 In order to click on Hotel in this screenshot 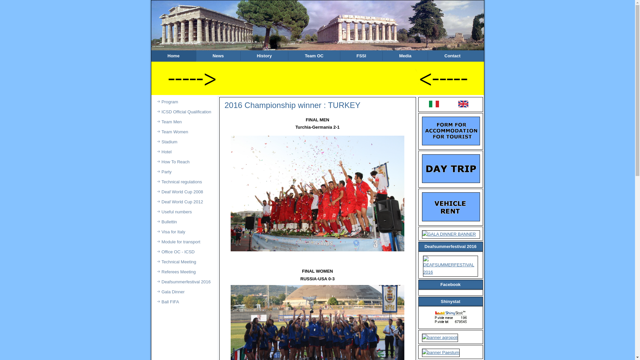, I will do `click(184, 152)`.